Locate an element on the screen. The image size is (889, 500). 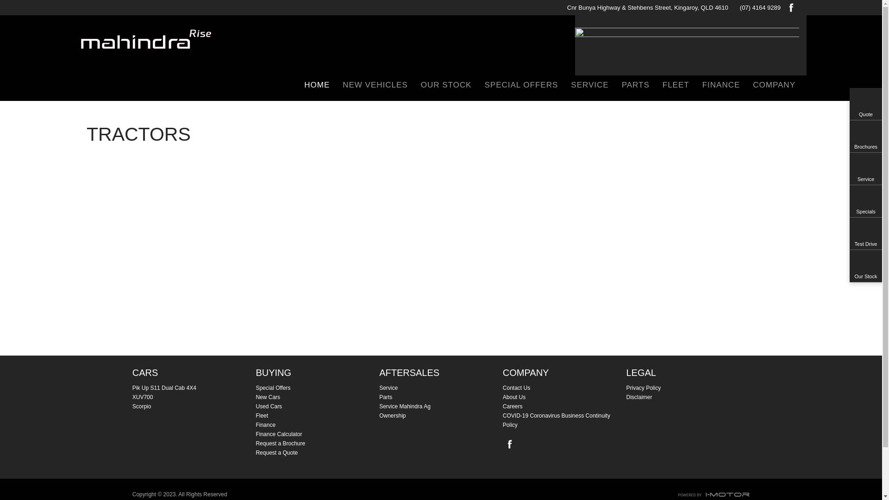
Finance Calculator is located at coordinates (318, 434).